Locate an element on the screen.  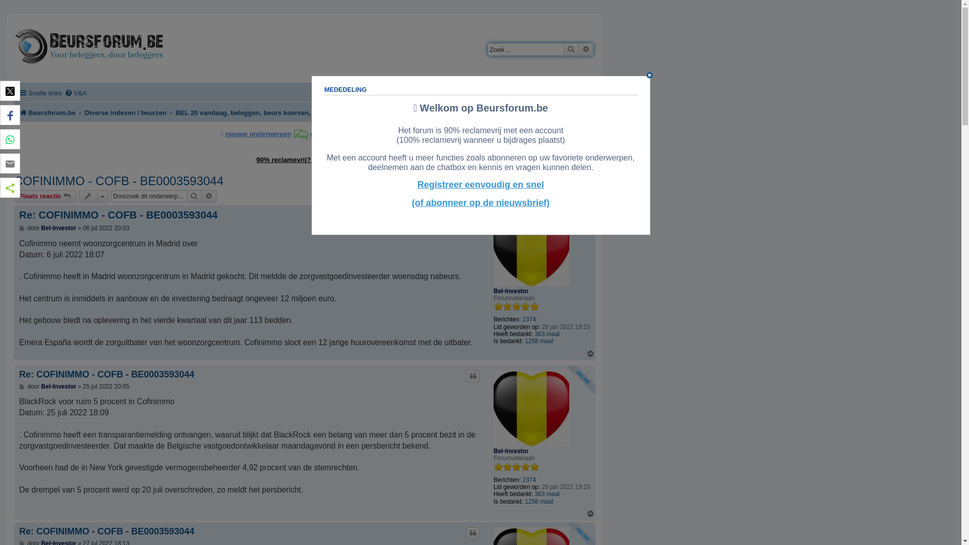
Citeer is located at coordinates (473, 533).